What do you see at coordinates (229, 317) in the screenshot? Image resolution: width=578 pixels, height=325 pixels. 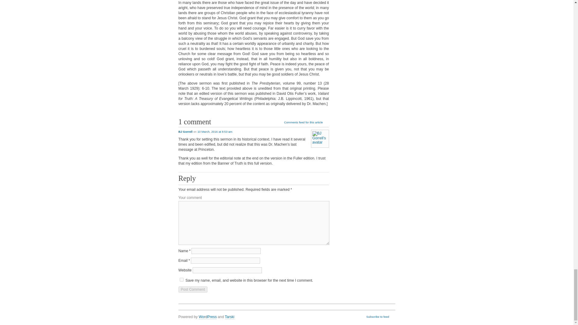 I see `Tarski` at bounding box center [229, 317].